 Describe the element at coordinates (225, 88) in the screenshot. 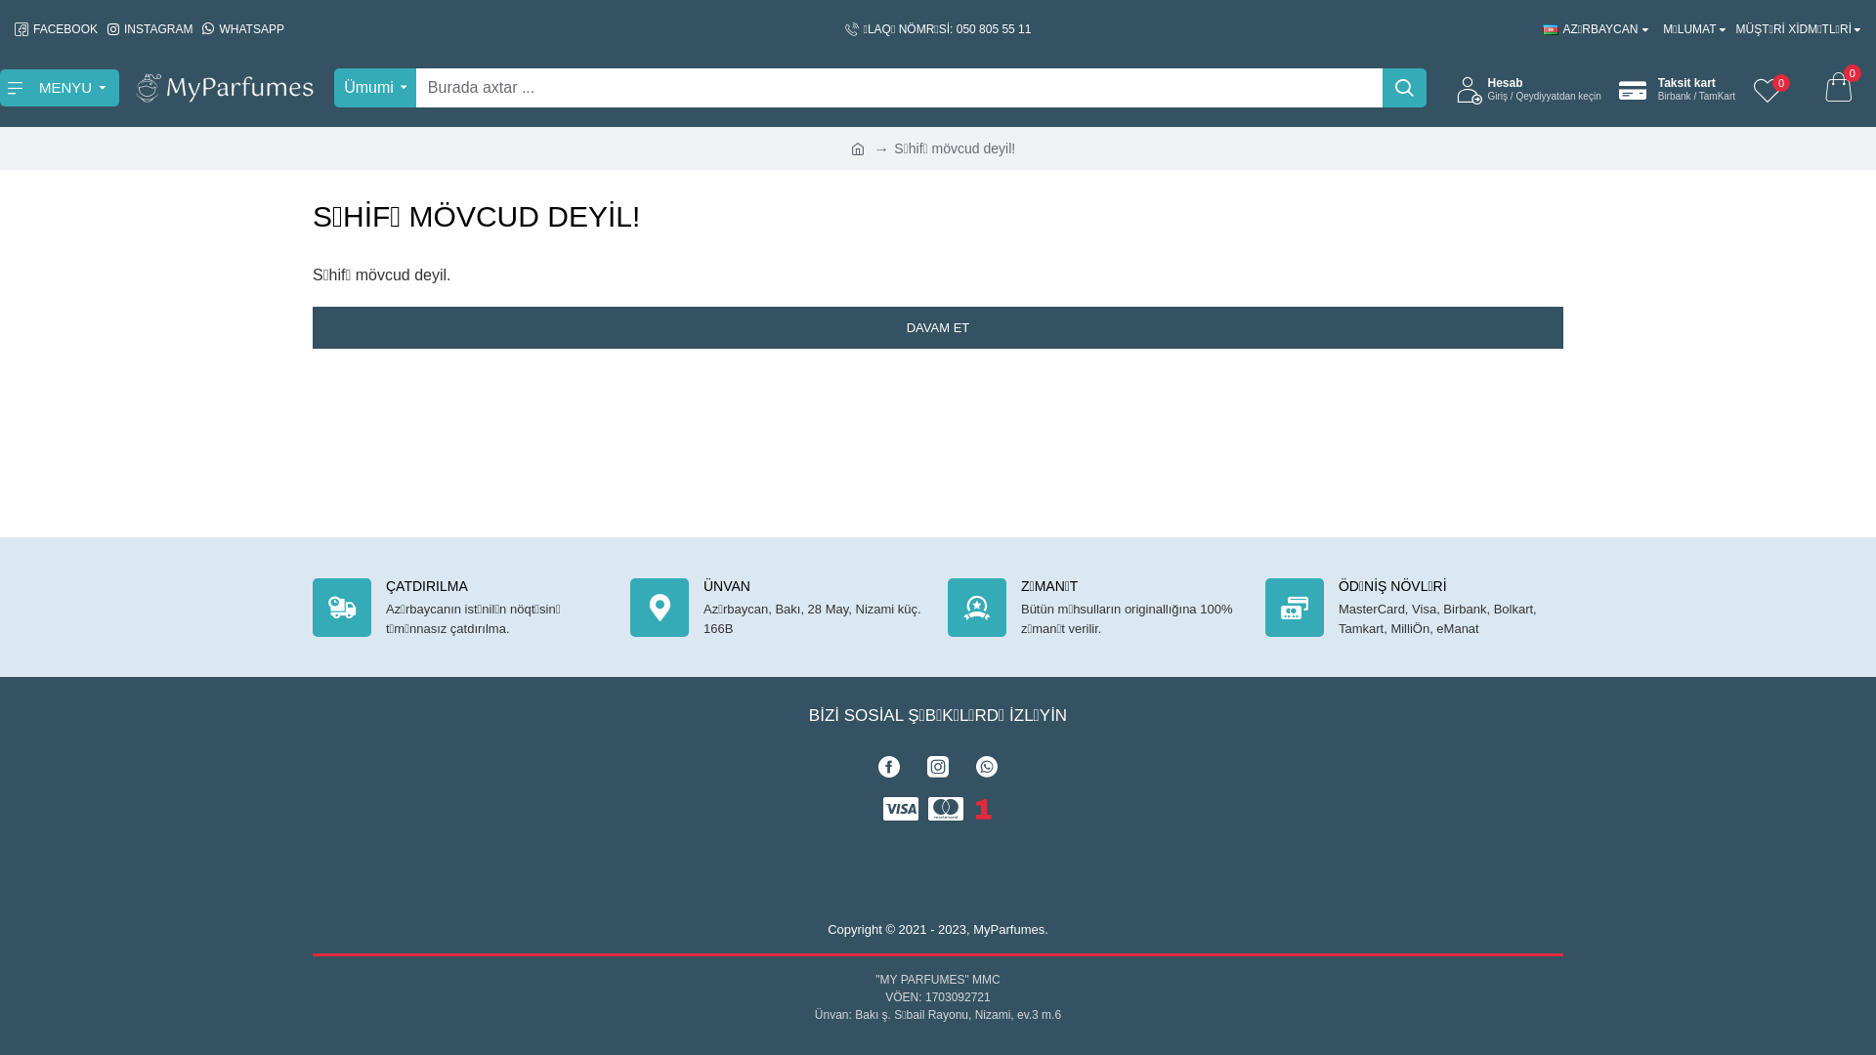

I see `MyParfumes` at that location.